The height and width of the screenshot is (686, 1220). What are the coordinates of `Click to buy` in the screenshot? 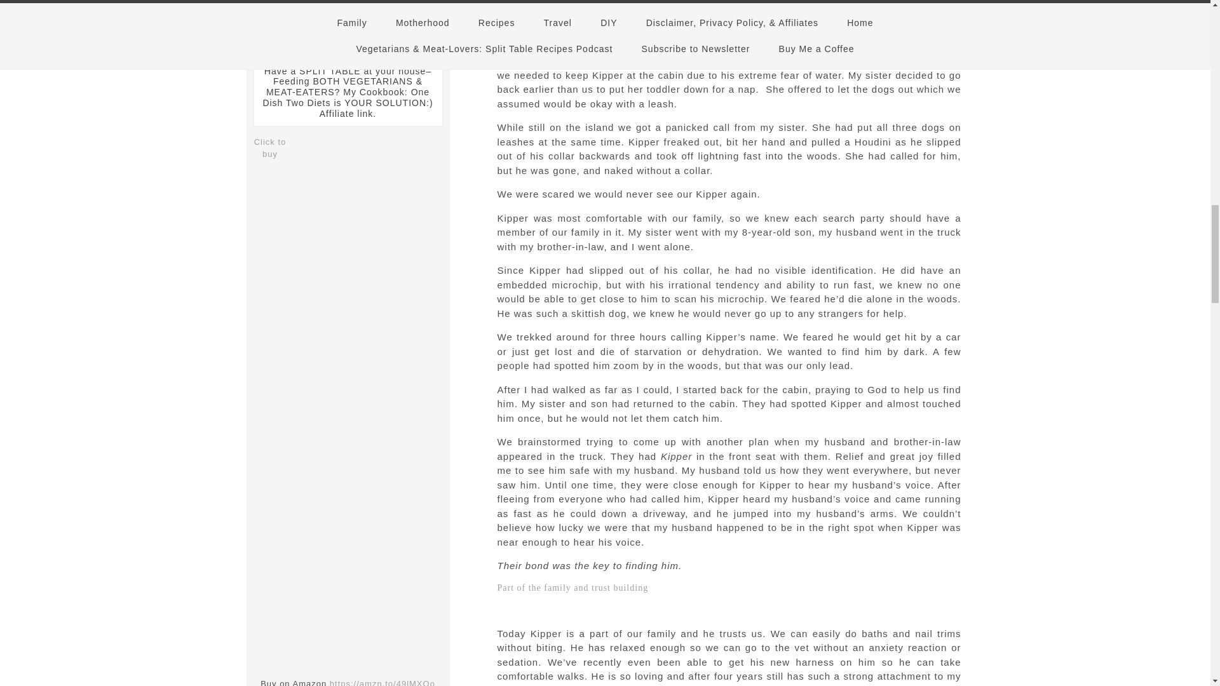 It's located at (270, 148).